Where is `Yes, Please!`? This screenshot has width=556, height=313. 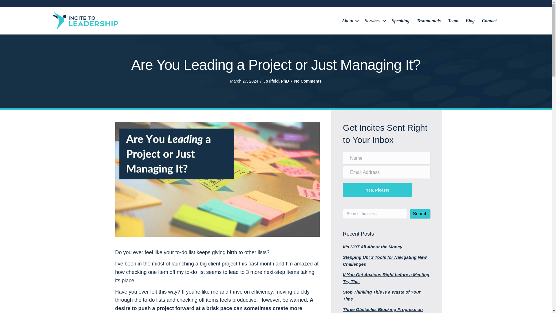
Yes, Please! is located at coordinates (378, 190).